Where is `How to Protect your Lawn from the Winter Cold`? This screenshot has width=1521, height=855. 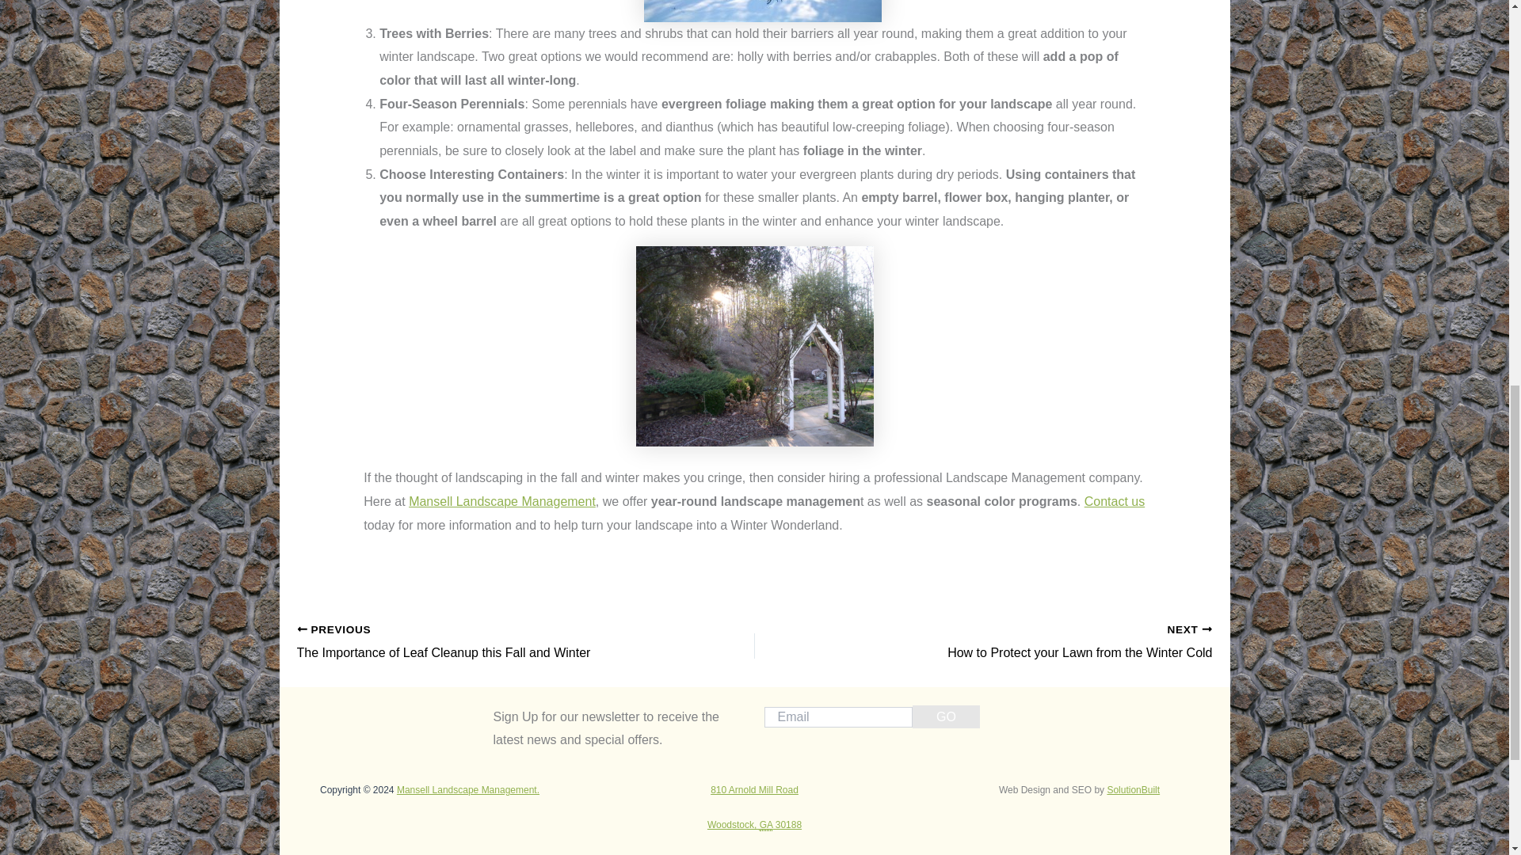 How to Protect your Lawn from the Winter Cold is located at coordinates (1028, 643).